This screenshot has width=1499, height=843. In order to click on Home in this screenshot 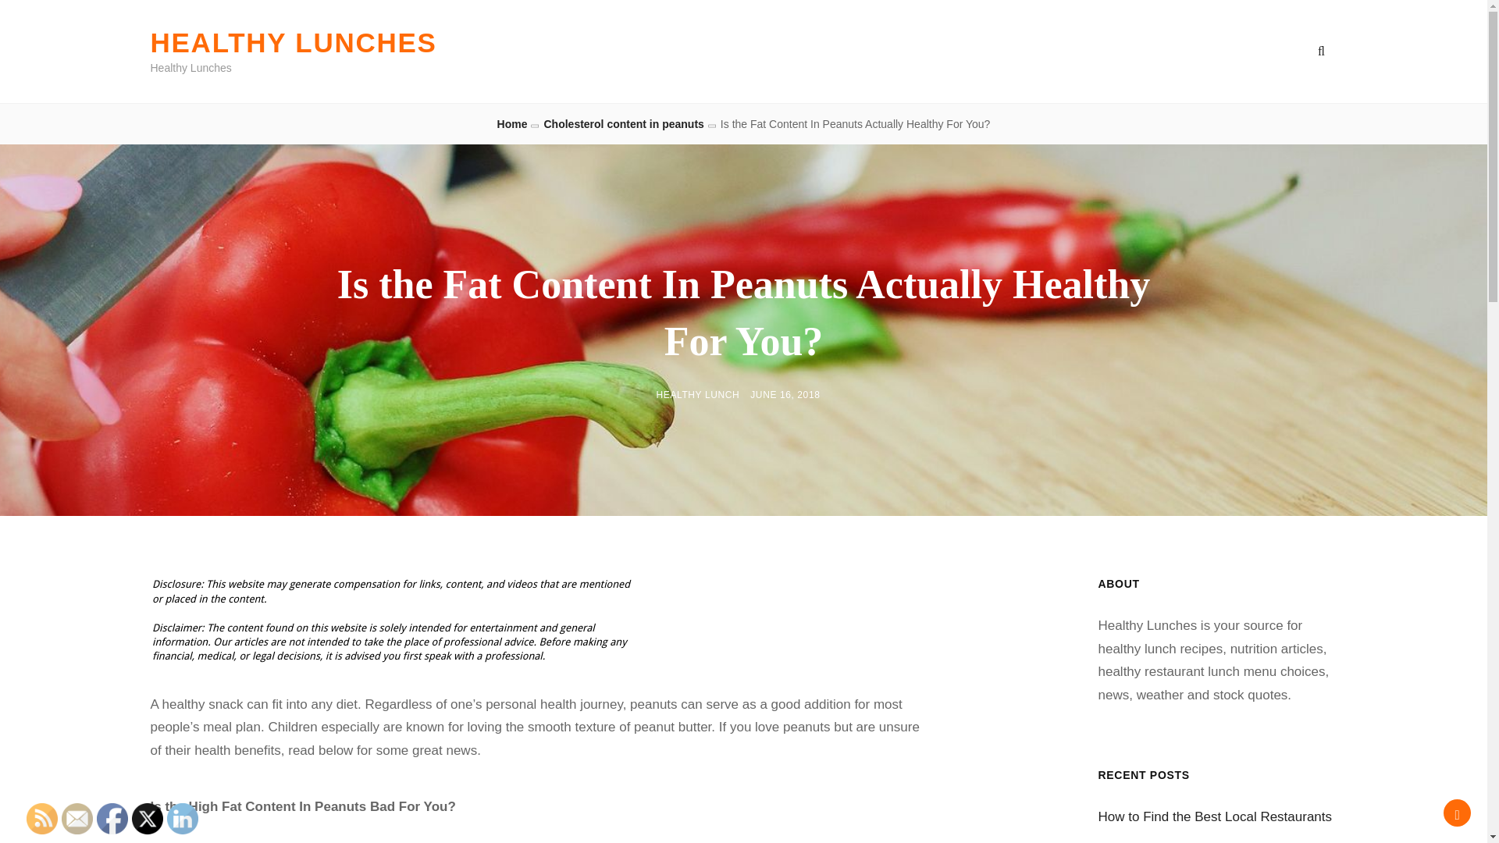, I will do `click(512, 124)`.